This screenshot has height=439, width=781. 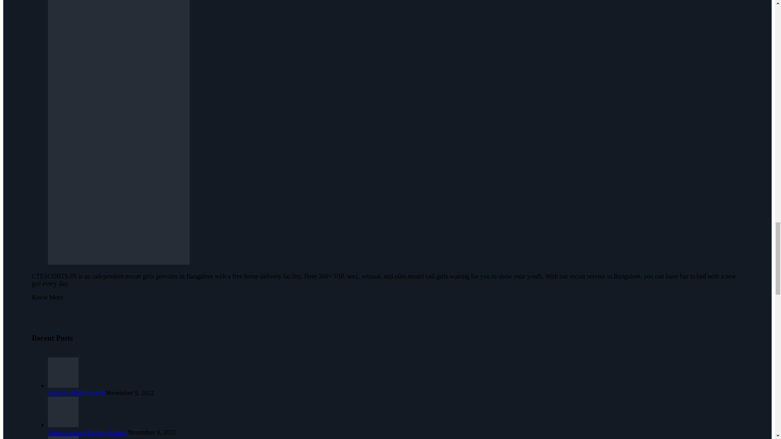 I want to click on Know More, so click(x=47, y=297).